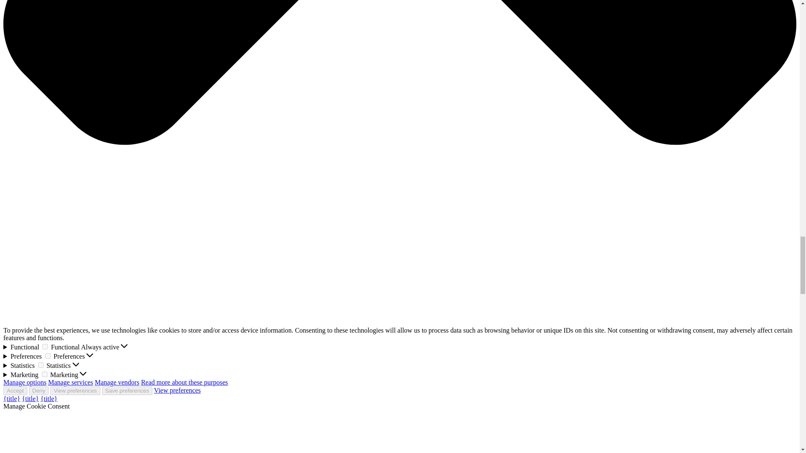 The image size is (806, 453). Describe the element at coordinates (71, 382) in the screenshot. I see `Manage services` at that location.